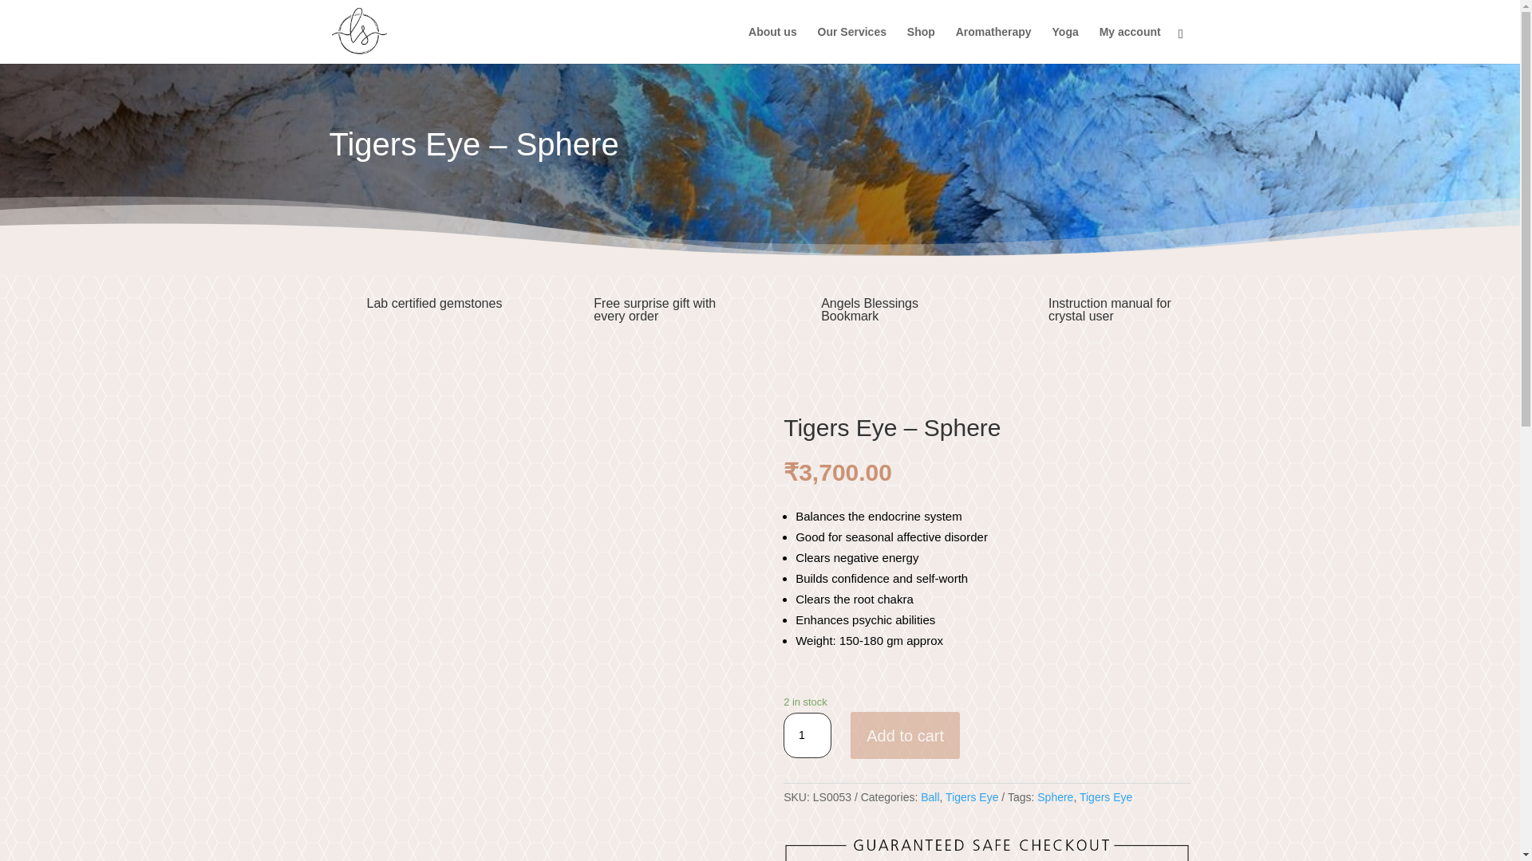  I want to click on Safecheckout, so click(986, 846).